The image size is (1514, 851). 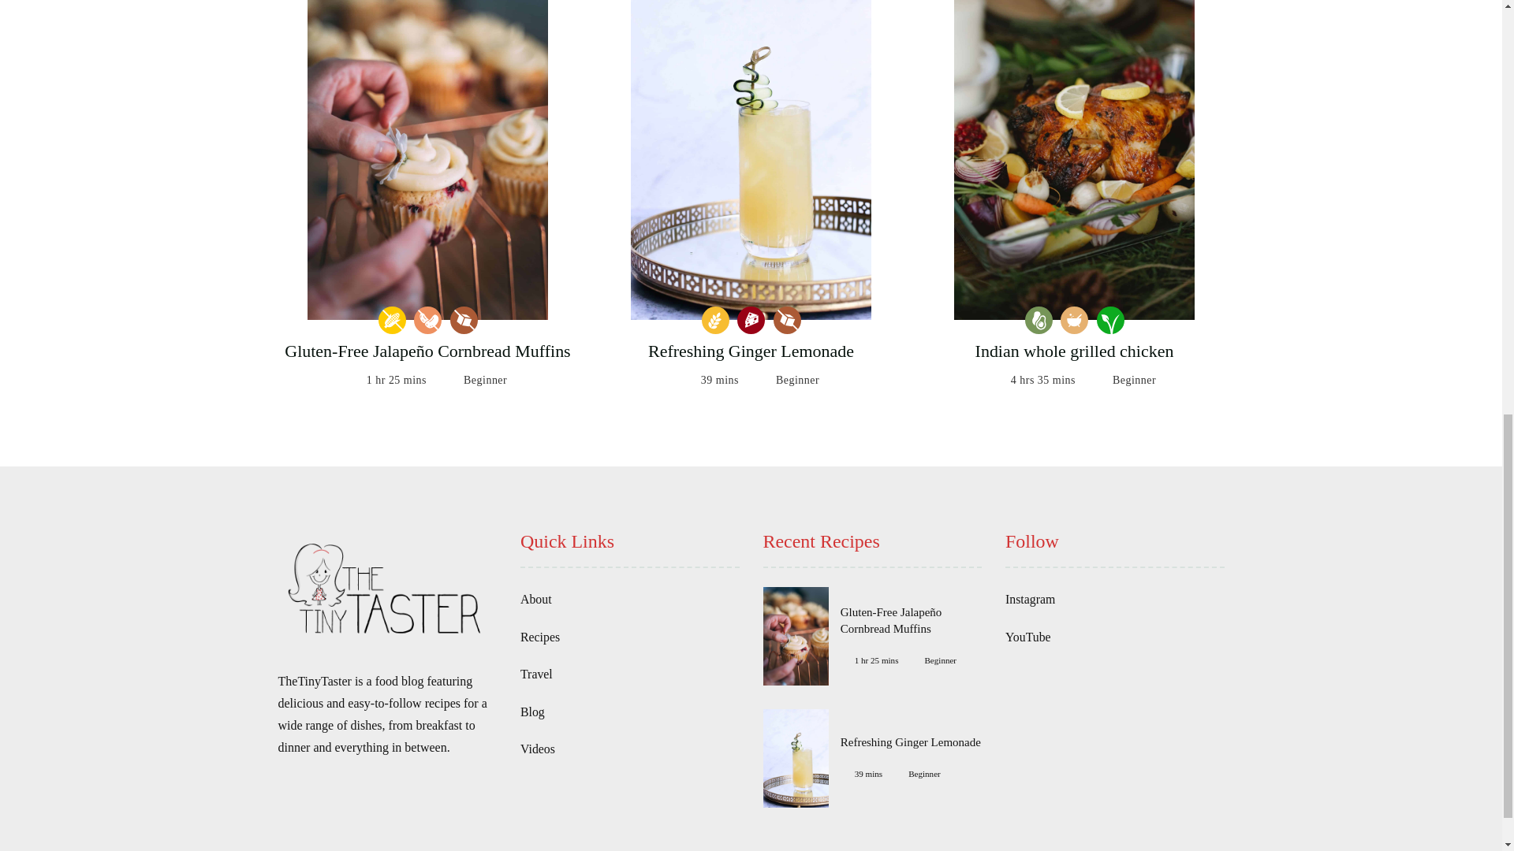 I want to click on Vegan, so click(x=1109, y=320).